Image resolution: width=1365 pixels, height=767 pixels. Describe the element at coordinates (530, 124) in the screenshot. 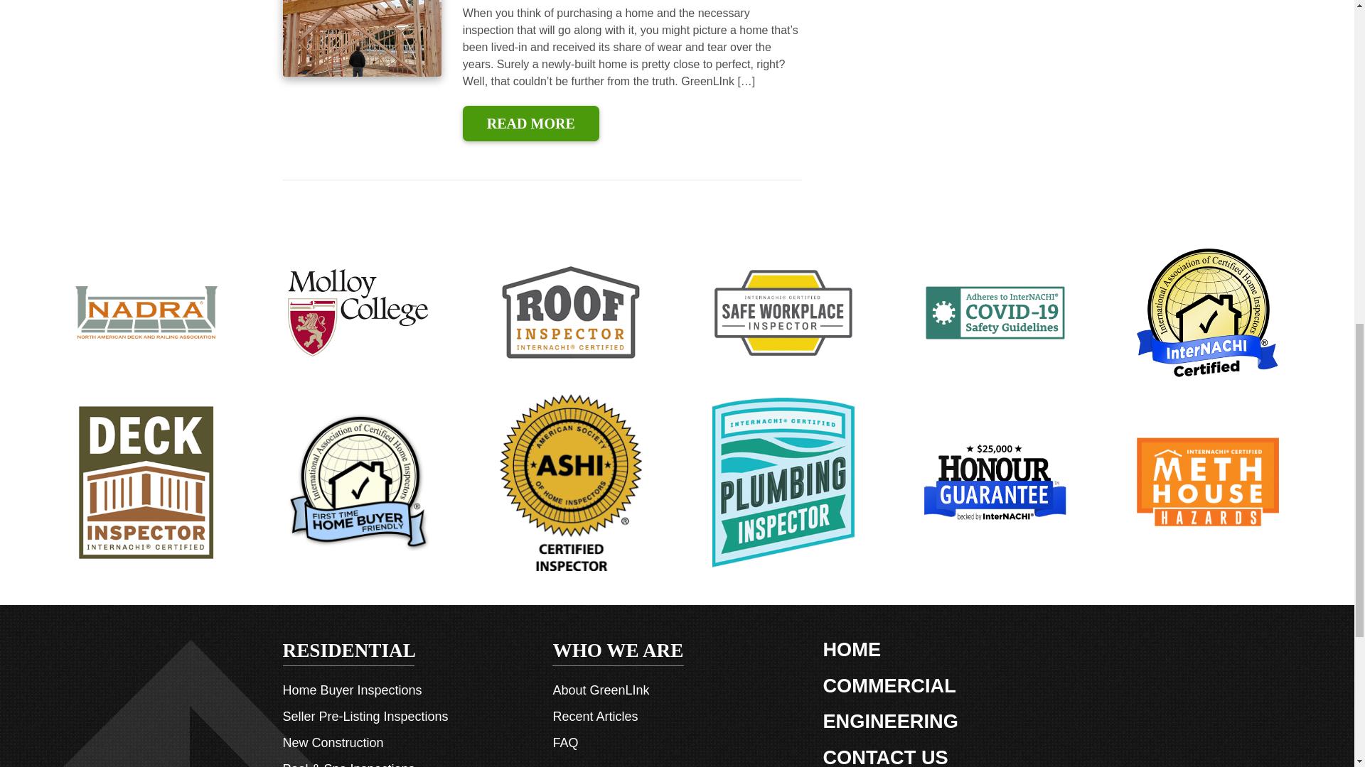

I see `READ MORE` at that location.